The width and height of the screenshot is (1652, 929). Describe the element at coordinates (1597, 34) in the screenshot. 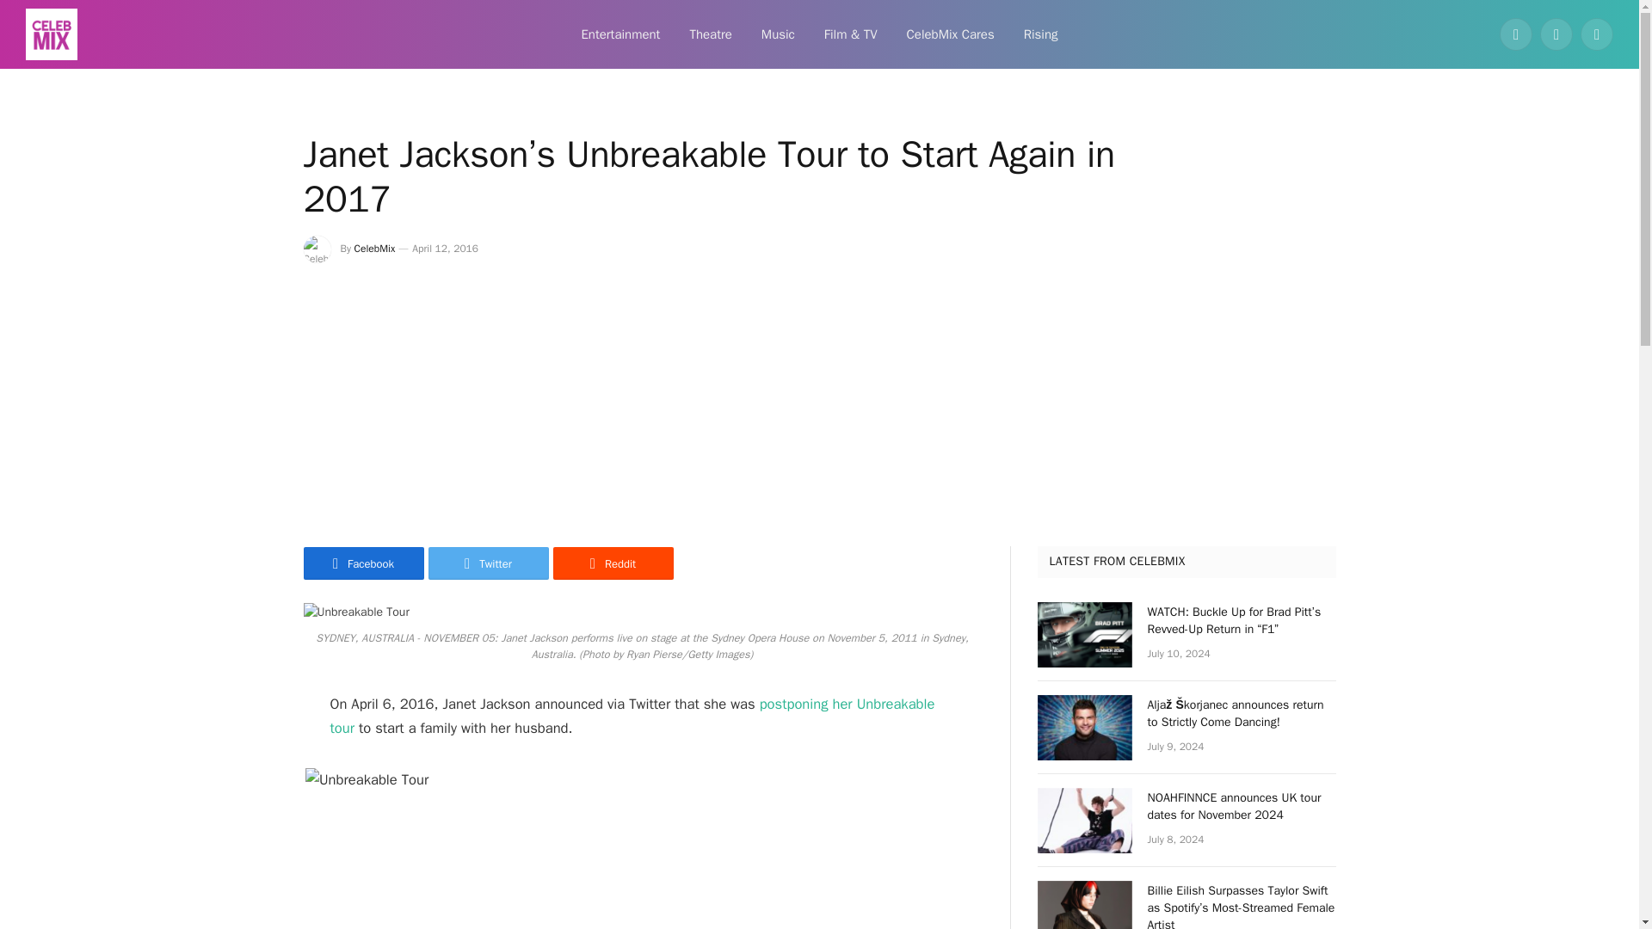

I see `Instagram` at that location.